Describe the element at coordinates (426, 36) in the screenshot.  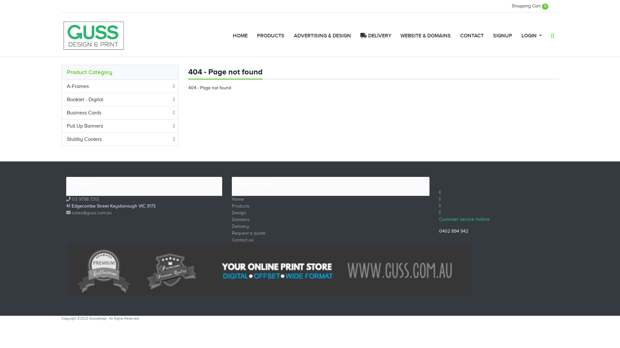
I see `WEBSITE & DOMAINS` at that location.